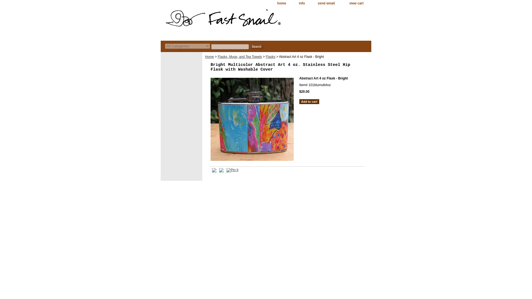  Describe the element at coordinates (302, 3) in the screenshot. I see `info` at that location.